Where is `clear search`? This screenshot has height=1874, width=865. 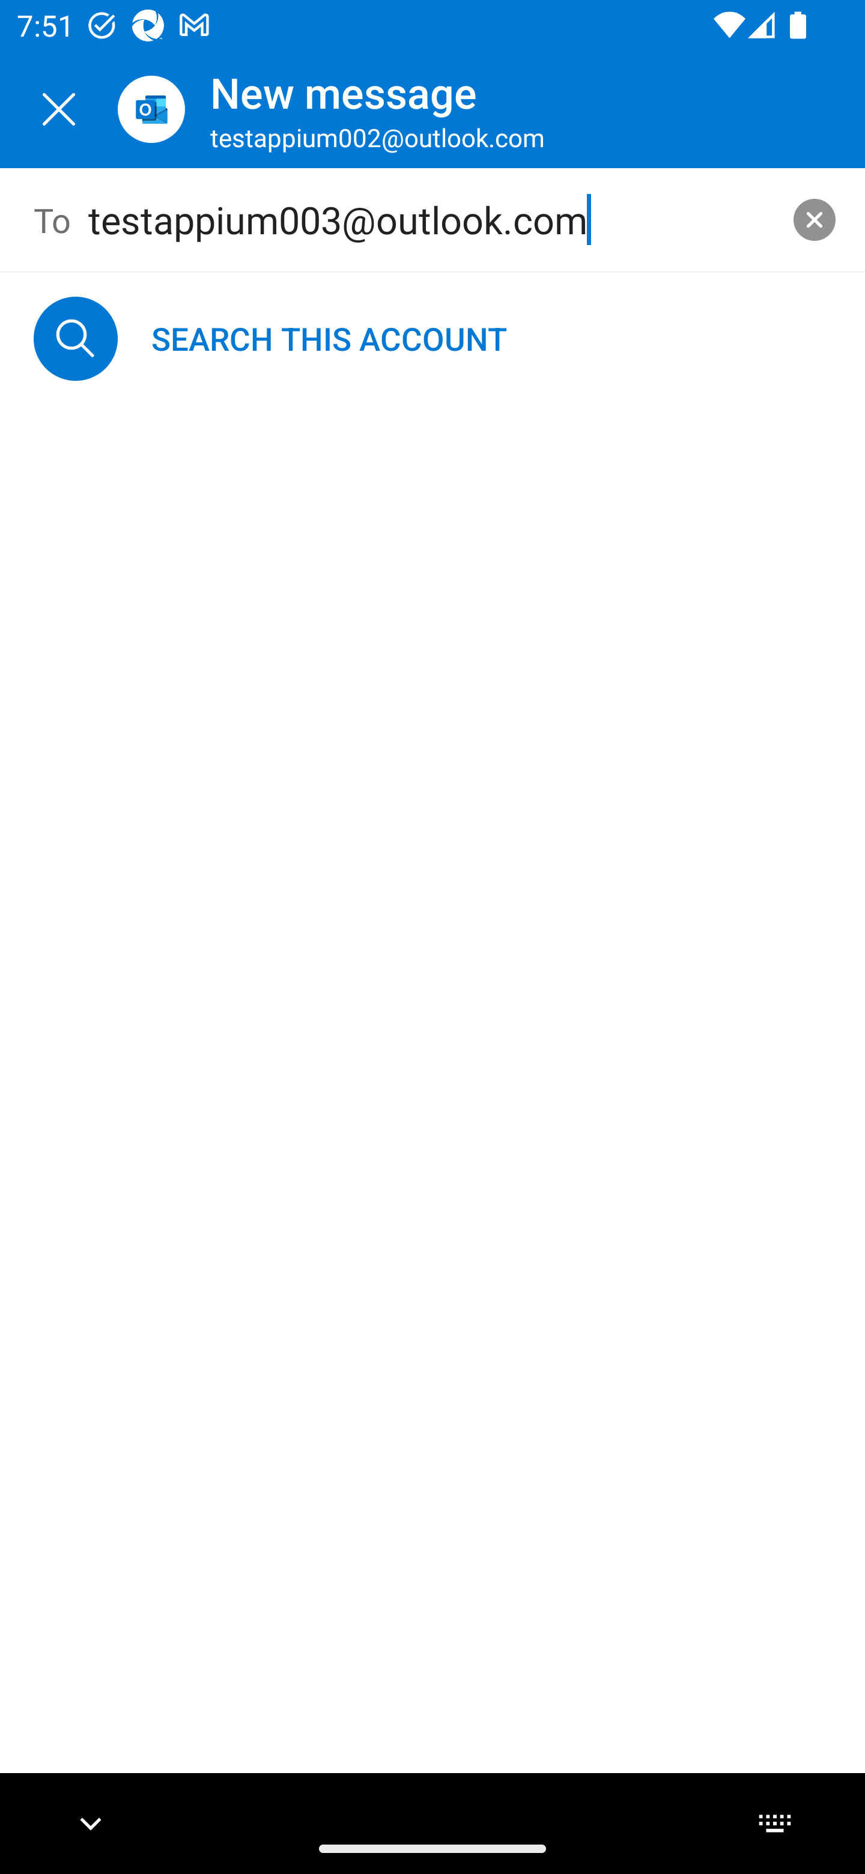 clear search is located at coordinates (815, 219).